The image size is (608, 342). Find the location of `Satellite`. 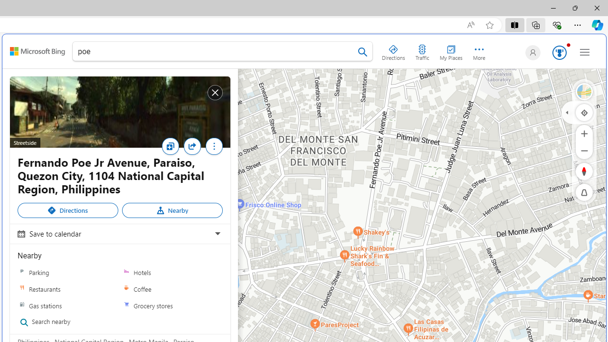

Satellite is located at coordinates (584, 91).